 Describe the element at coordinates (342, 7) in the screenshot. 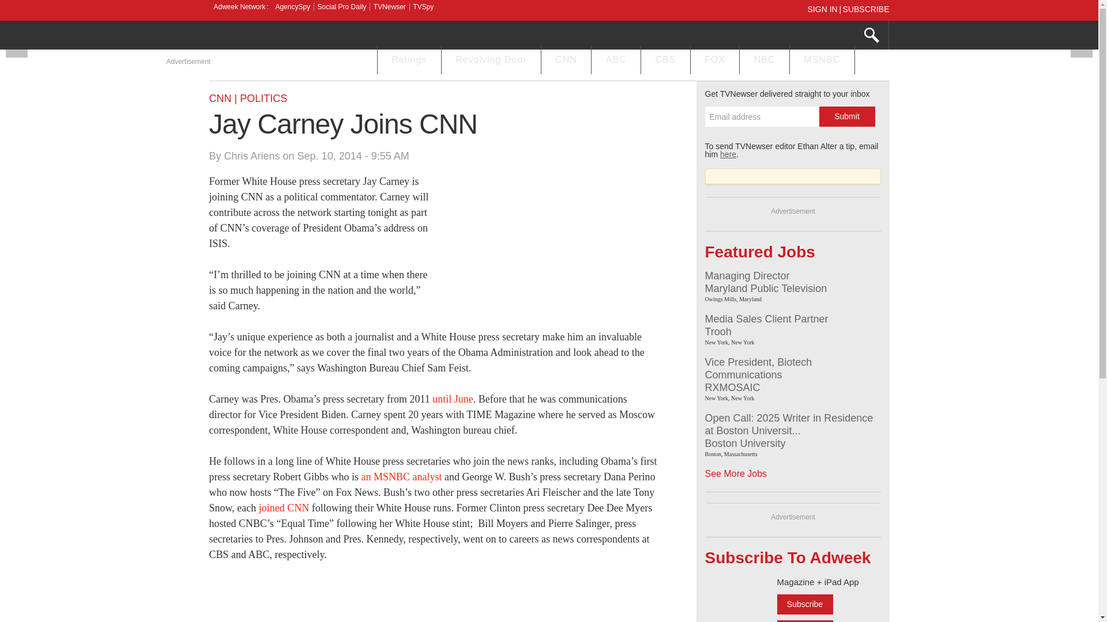

I see `Social Pro Daily` at that location.